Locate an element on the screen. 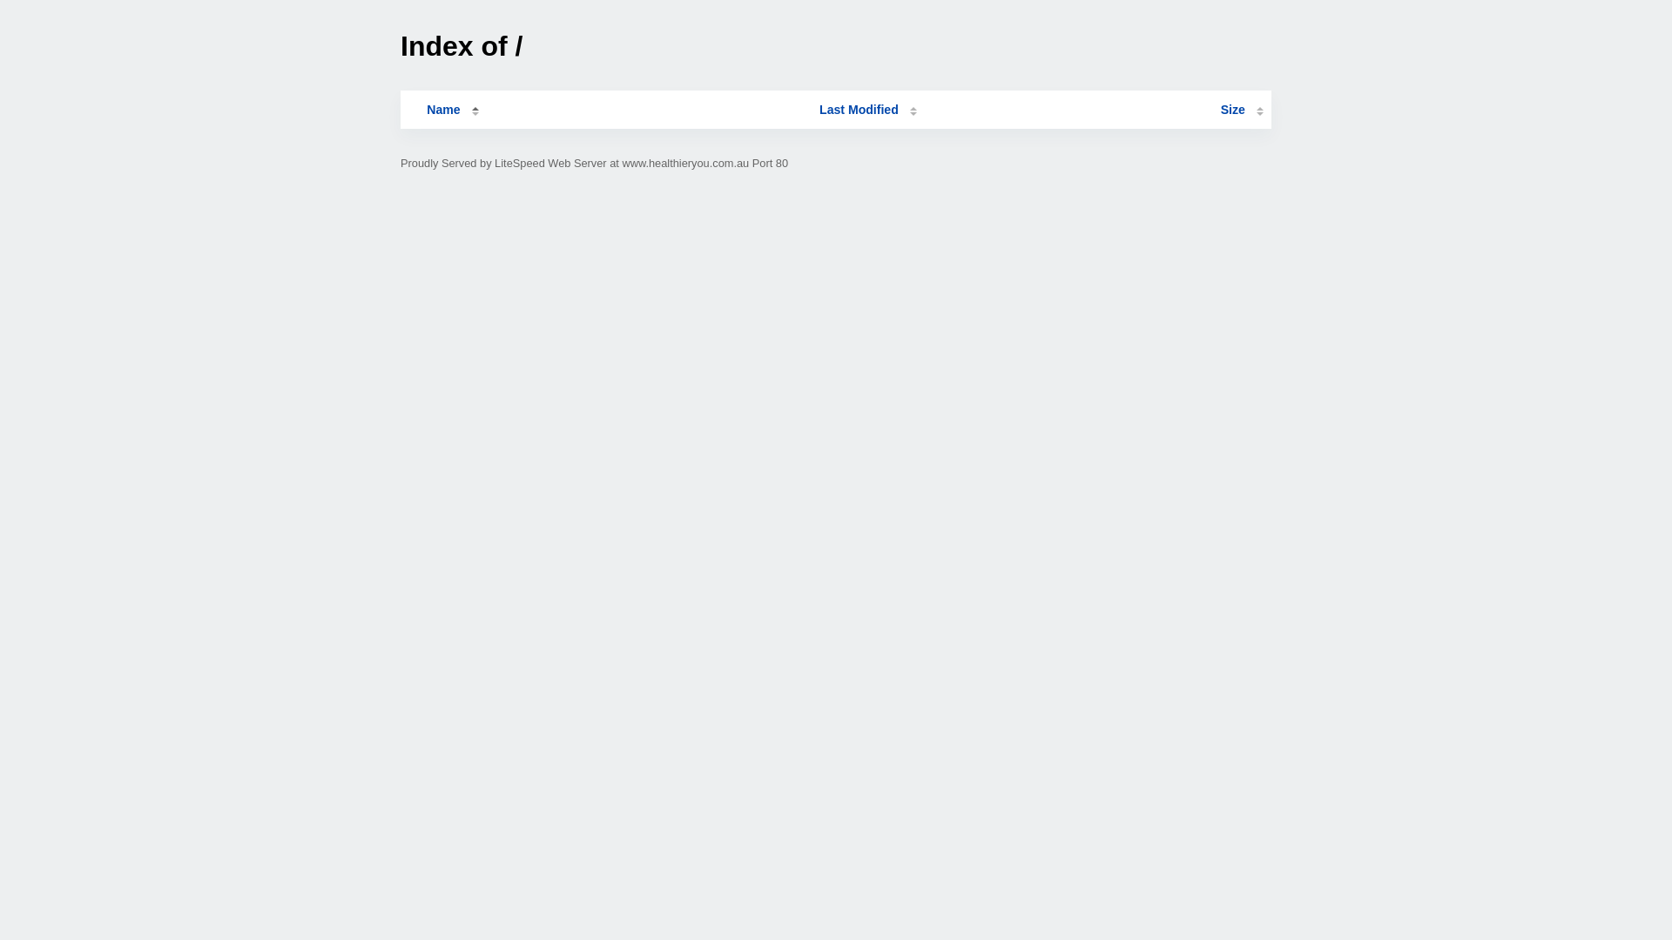 The image size is (1672, 940). Last Modified is located at coordinates (868, 110).